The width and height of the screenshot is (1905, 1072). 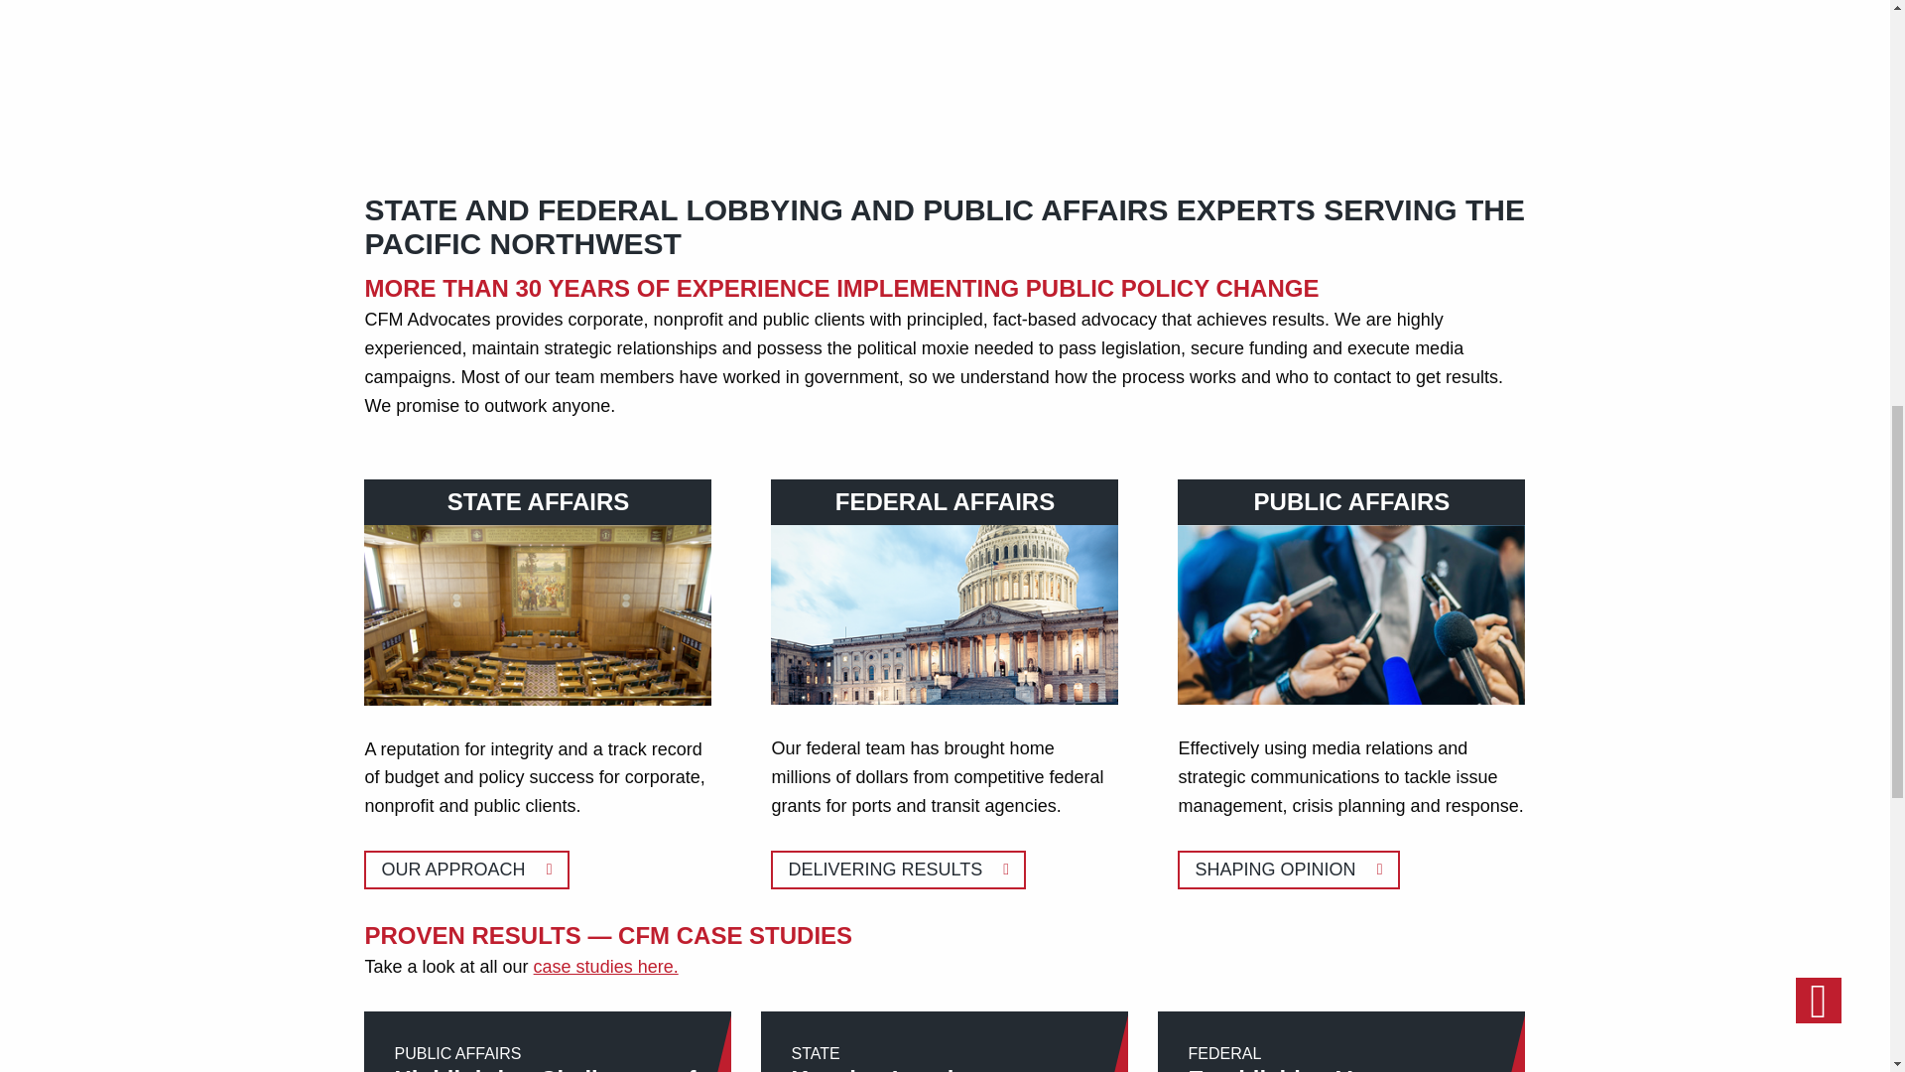 I want to click on federal-affairs, so click(x=944, y=1042).